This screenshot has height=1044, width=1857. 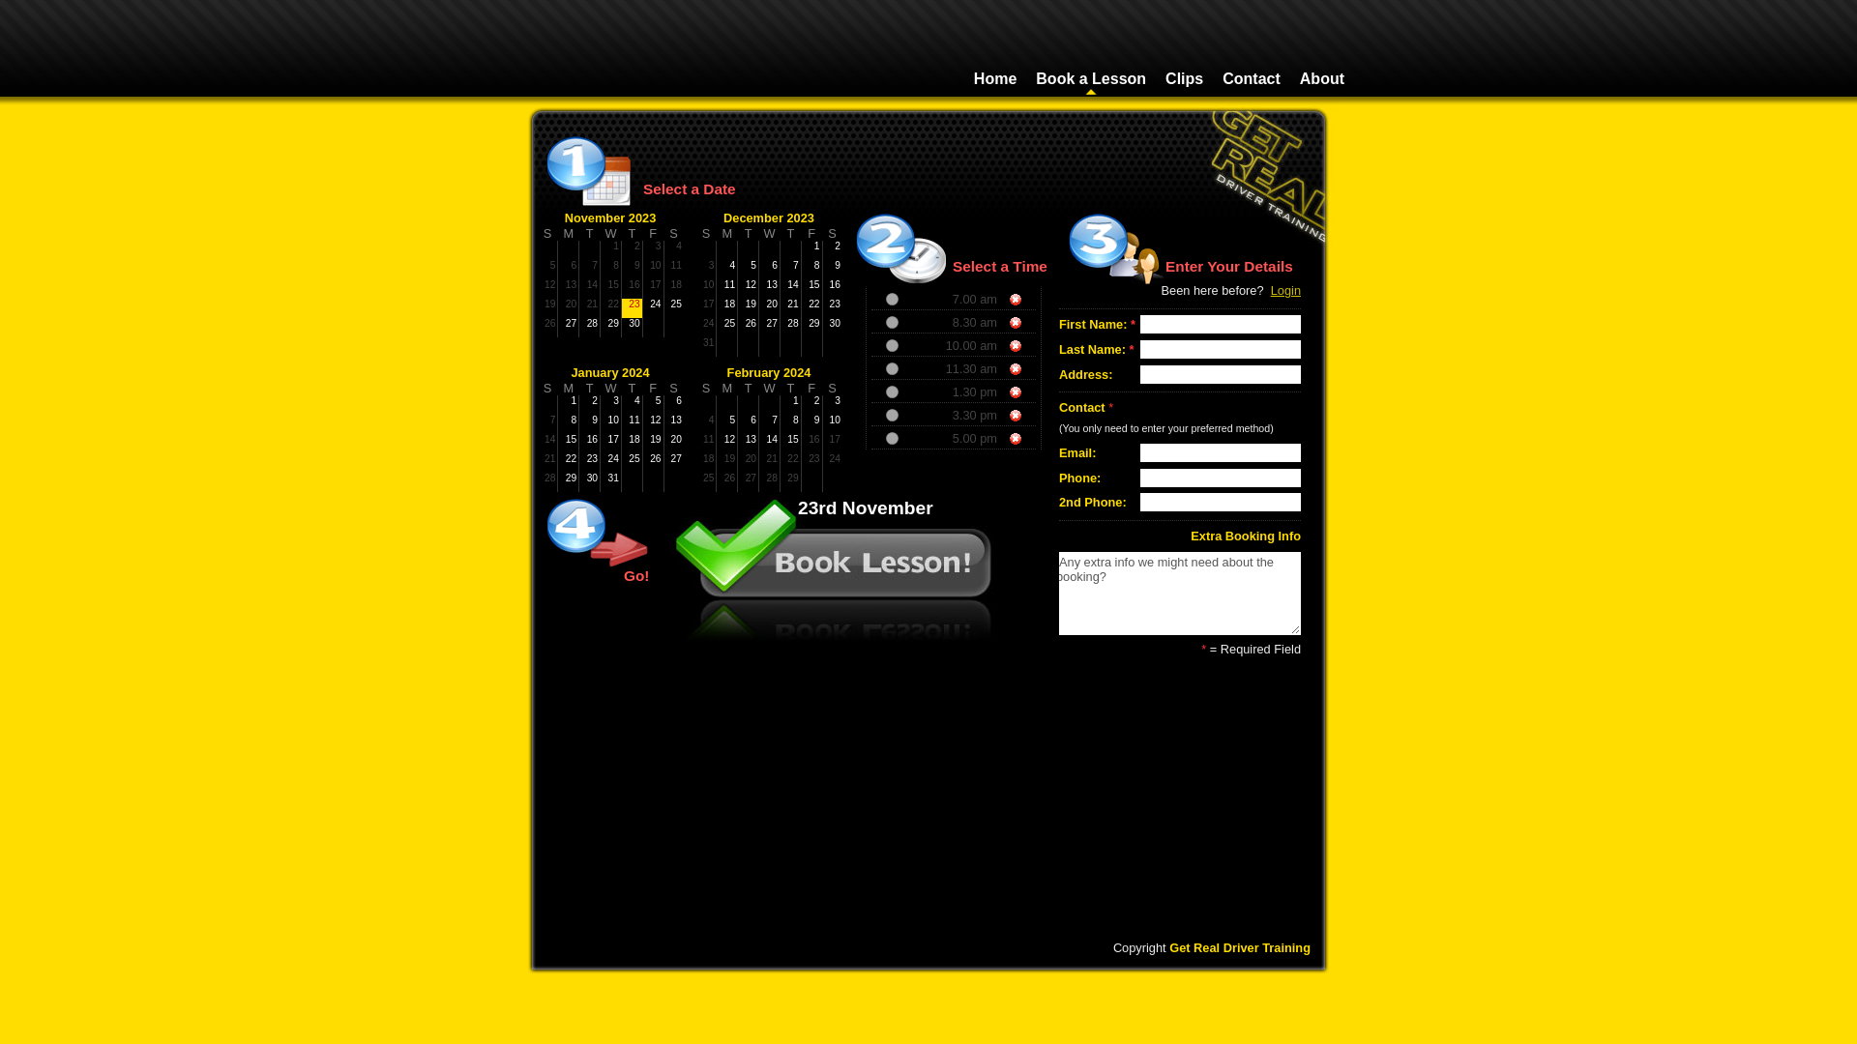 What do you see at coordinates (749, 270) in the screenshot?
I see `5` at bounding box center [749, 270].